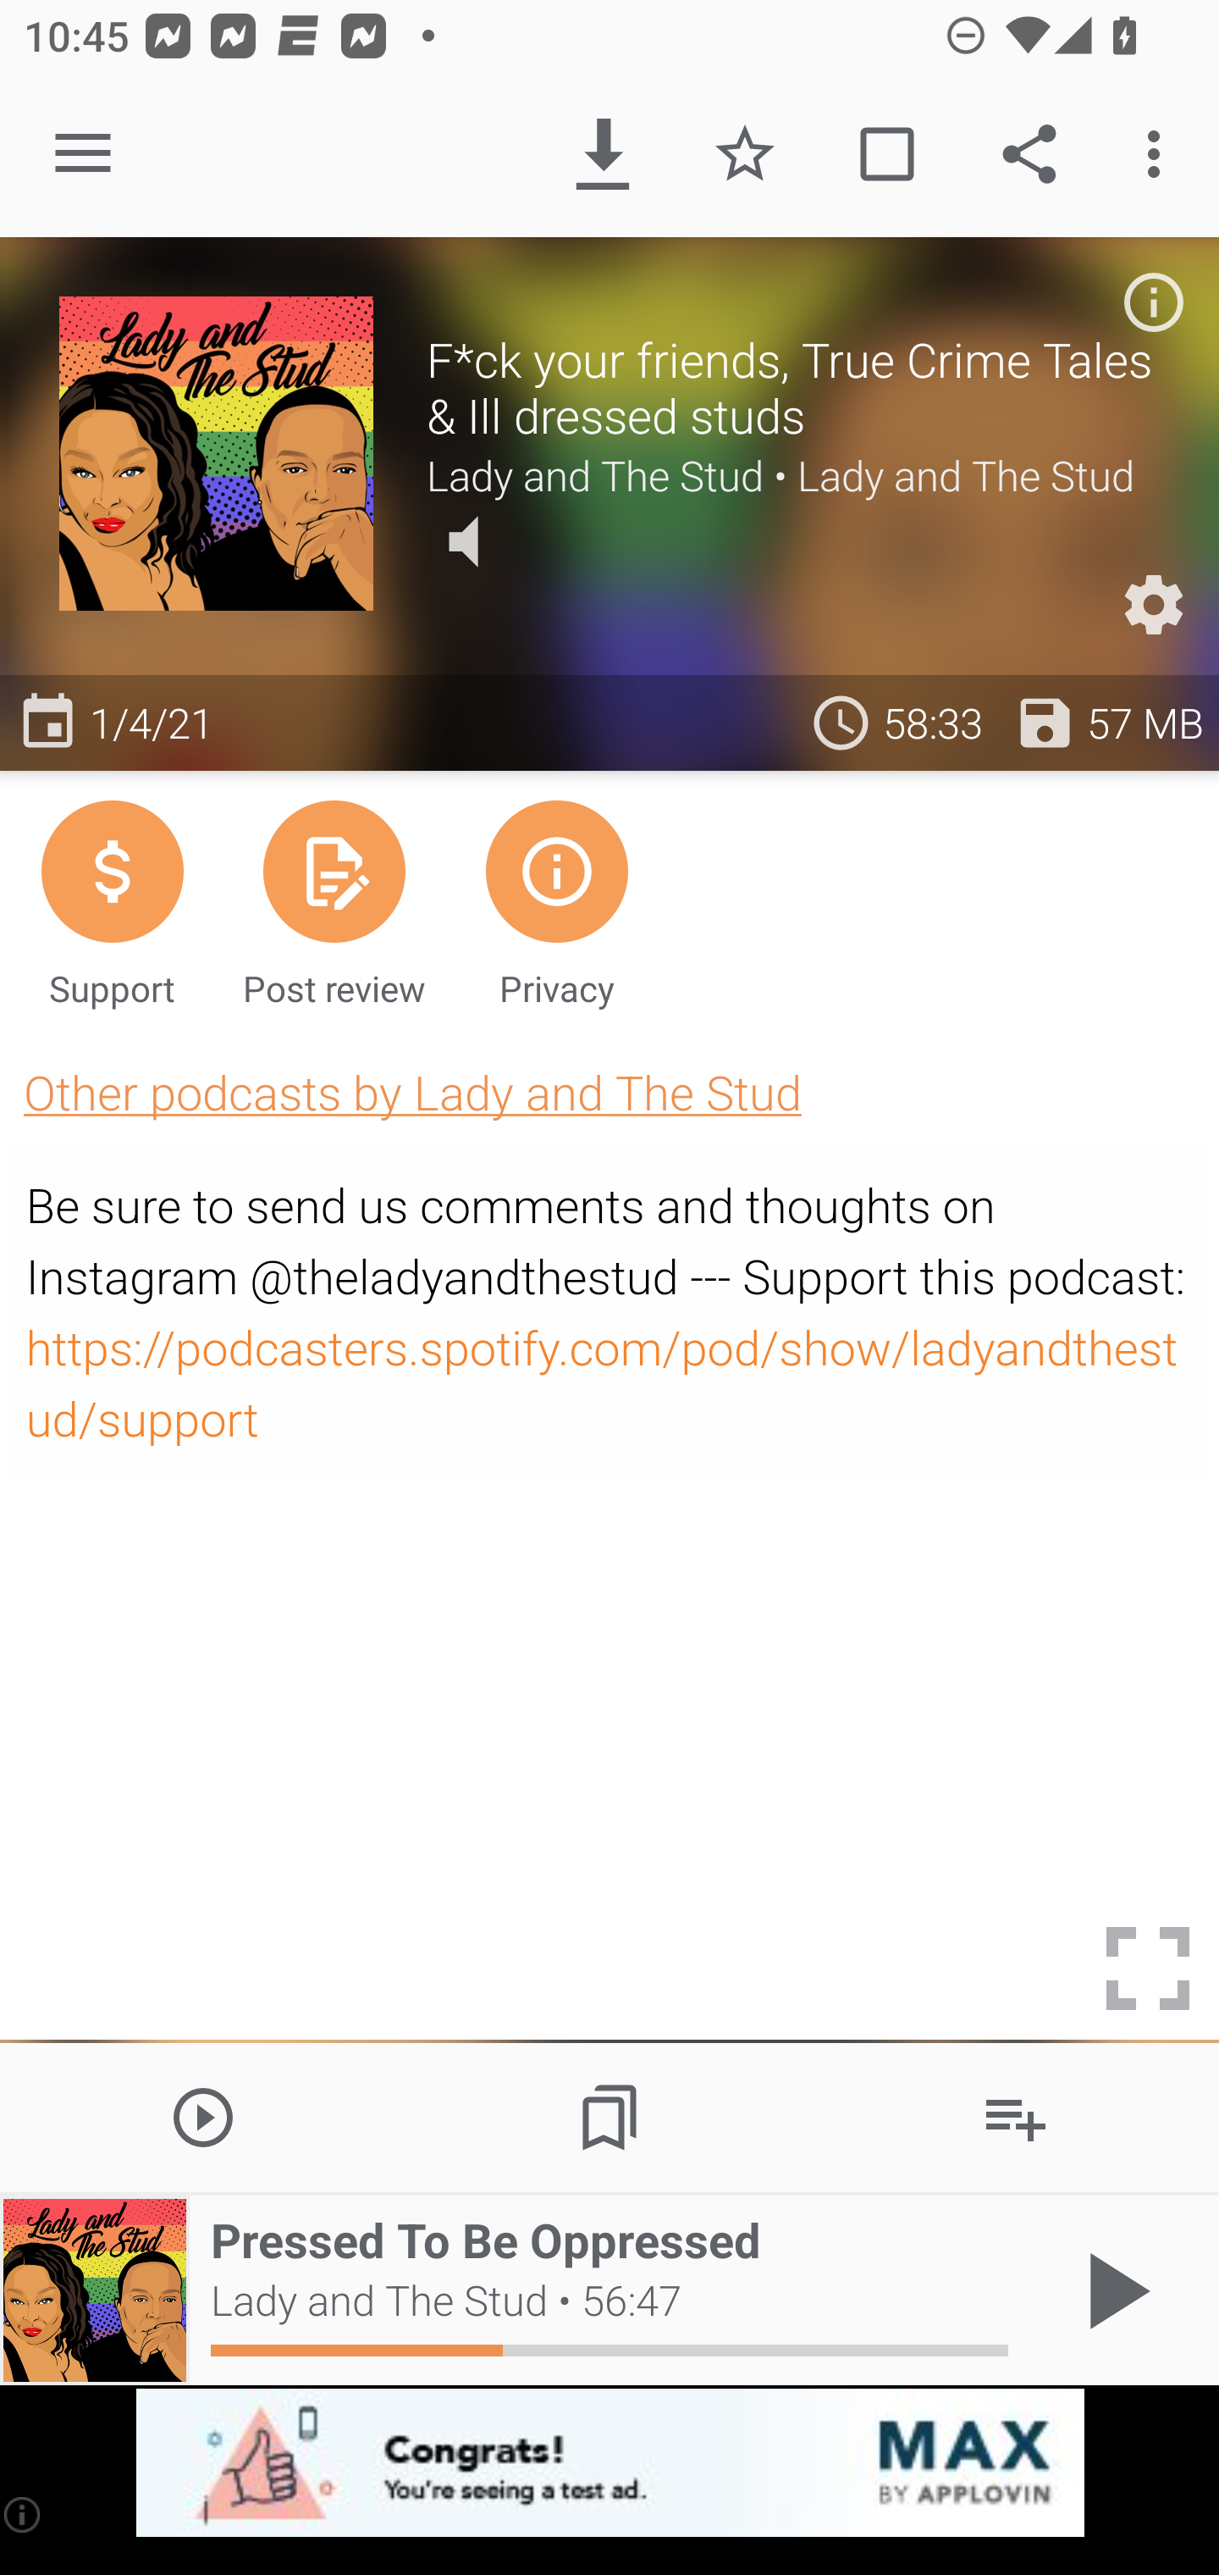  I want to click on Play, so click(203, 2116).